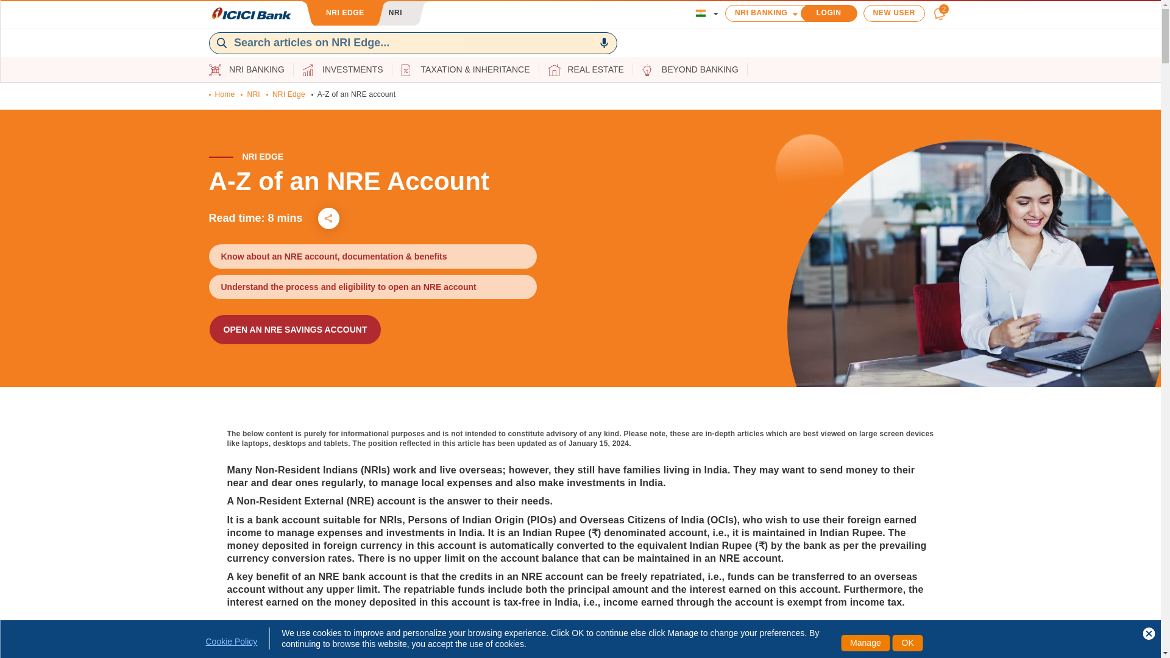 The width and height of the screenshot is (1170, 658). Describe the element at coordinates (345, 13) in the screenshot. I see `NRI EDGE` at that location.